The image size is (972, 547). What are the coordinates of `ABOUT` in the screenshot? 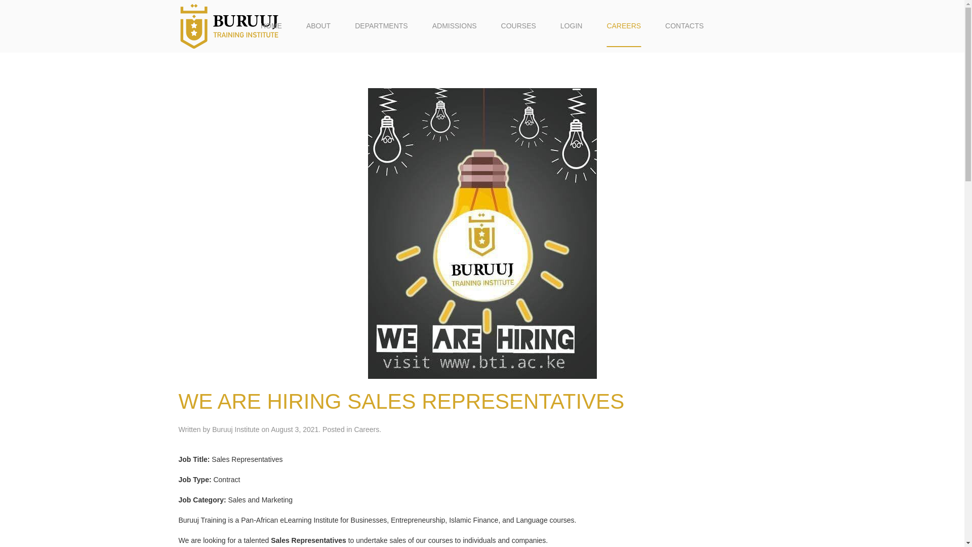 It's located at (318, 26).